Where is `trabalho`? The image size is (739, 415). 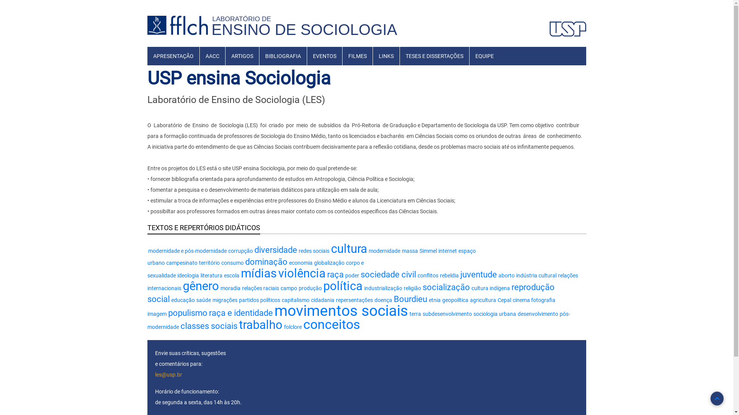
trabalho is located at coordinates (260, 325).